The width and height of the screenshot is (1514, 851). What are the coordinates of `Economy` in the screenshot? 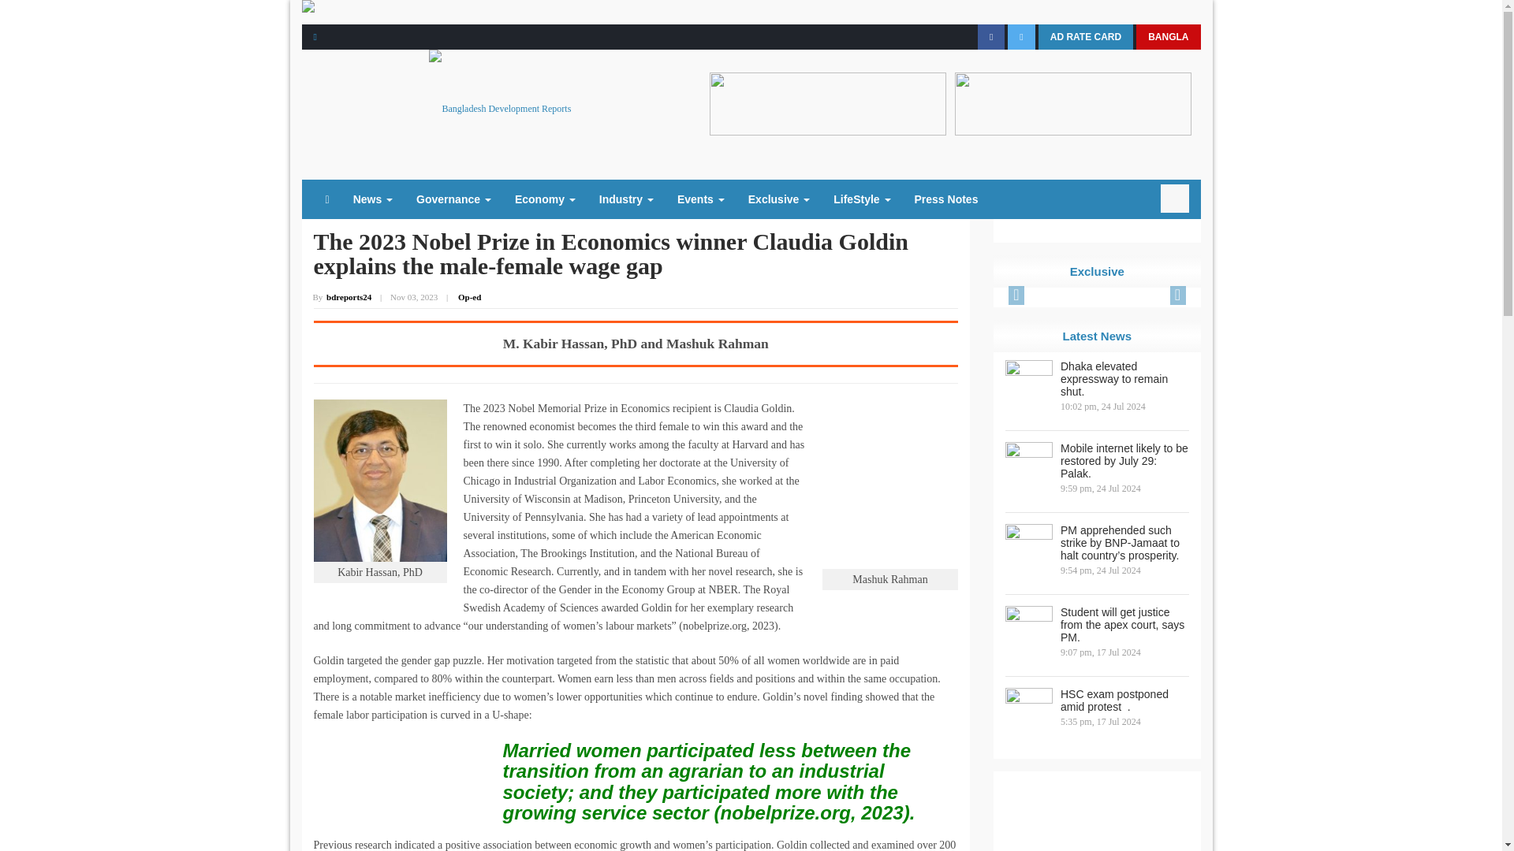 It's located at (544, 199).